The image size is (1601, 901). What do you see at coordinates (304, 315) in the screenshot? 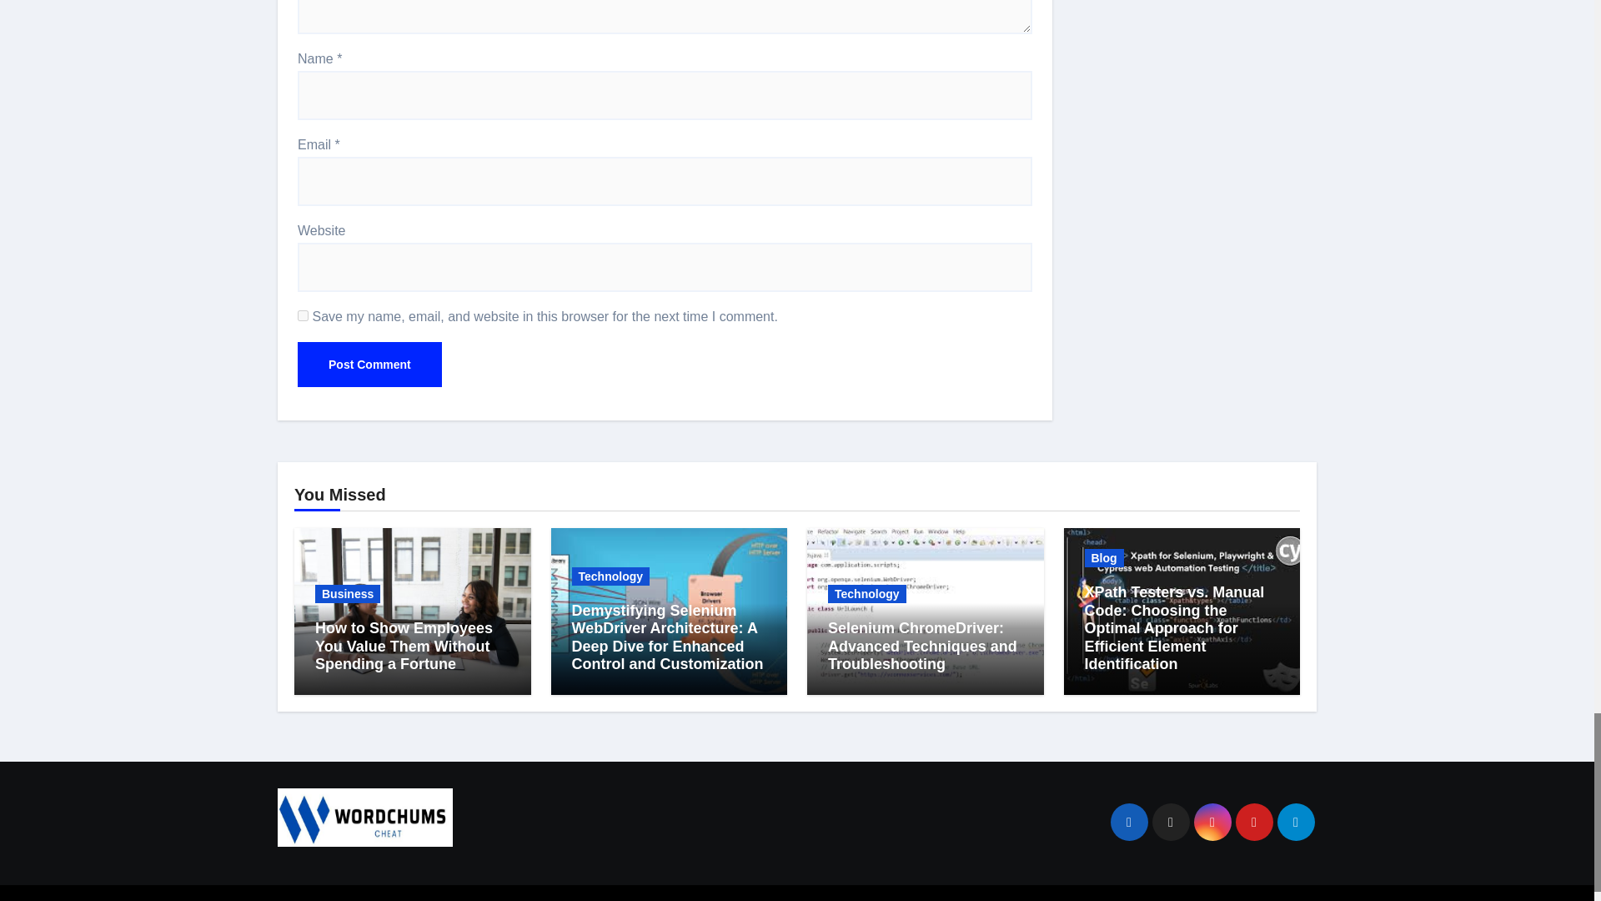
I see `yes` at bounding box center [304, 315].